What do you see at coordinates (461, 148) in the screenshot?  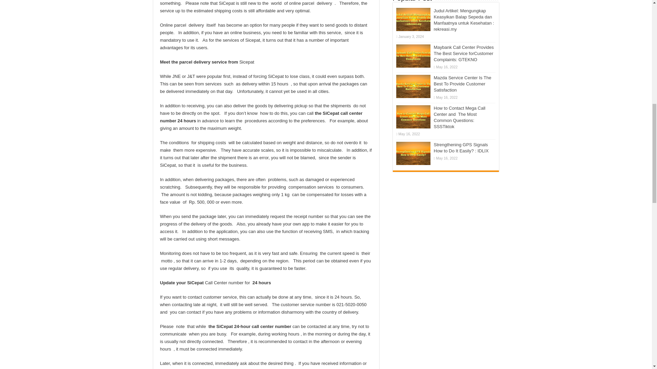 I see `Strengthening GPS Signals How to Do It Easily? : IDLIX` at bounding box center [461, 148].